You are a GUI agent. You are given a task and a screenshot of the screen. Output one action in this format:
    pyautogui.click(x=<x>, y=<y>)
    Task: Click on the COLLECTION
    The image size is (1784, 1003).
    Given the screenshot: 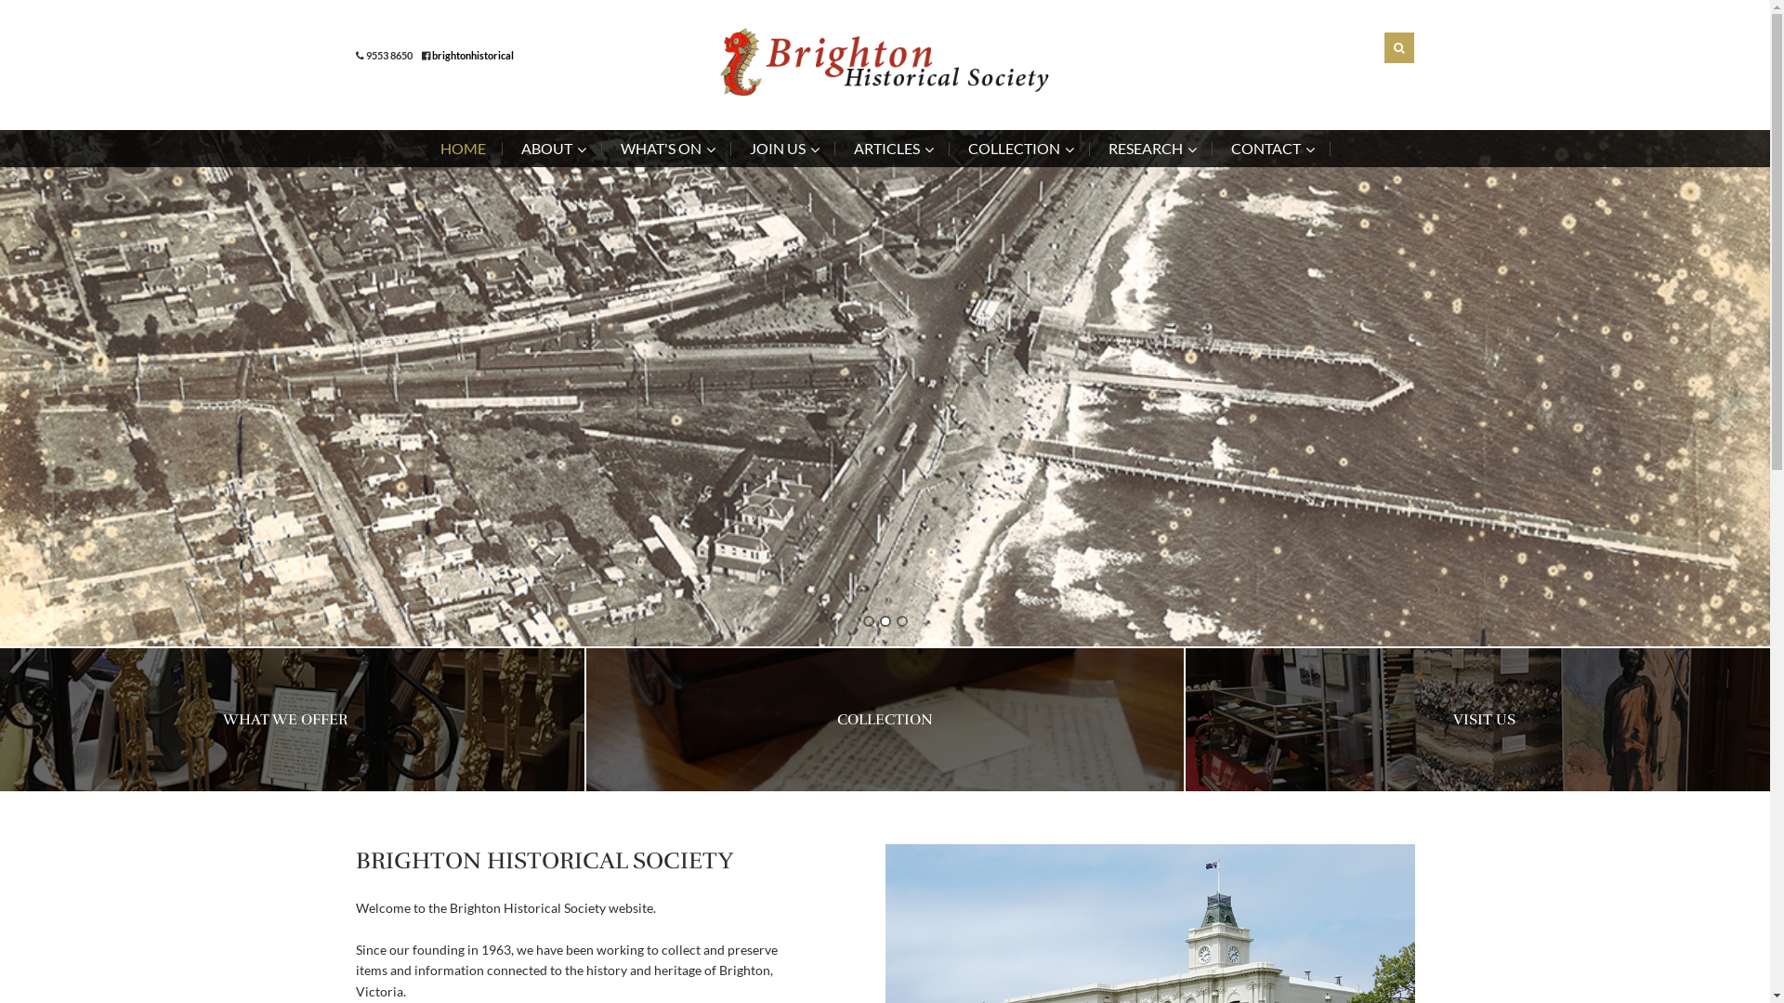 What is the action you would take?
    pyautogui.click(x=1020, y=149)
    